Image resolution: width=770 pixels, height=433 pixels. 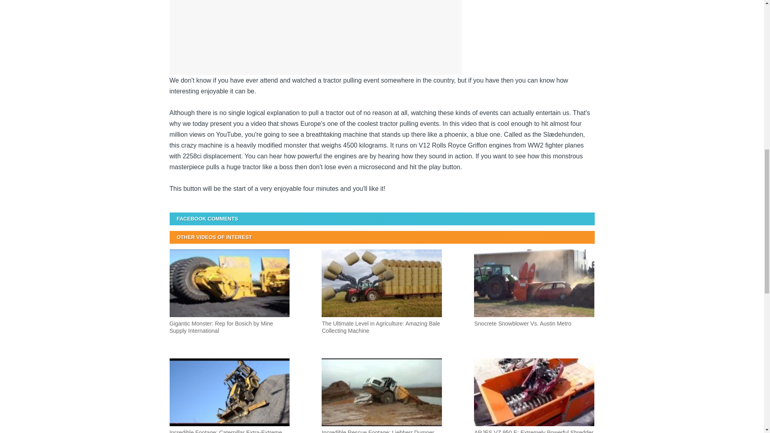 What do you see at coordinates (237, 34) in the screenshot?
I see `Advertisement` at bounding box center [237, 34].